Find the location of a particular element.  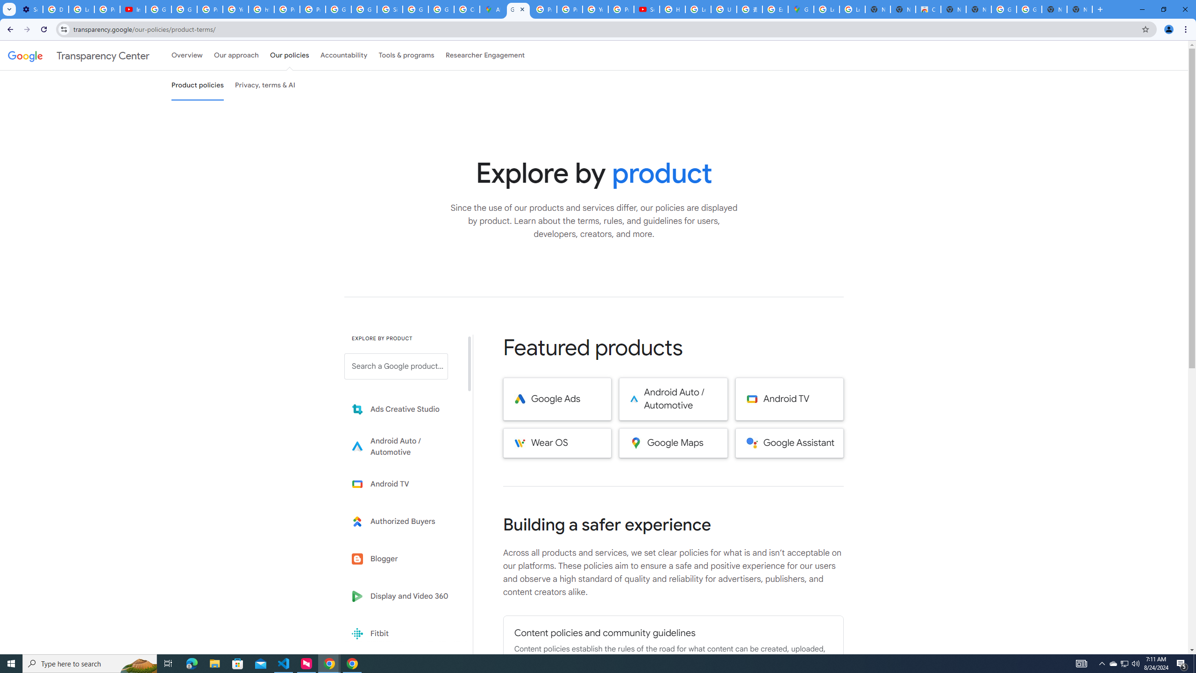

Google Account Help is located at coordinates (158, 9).